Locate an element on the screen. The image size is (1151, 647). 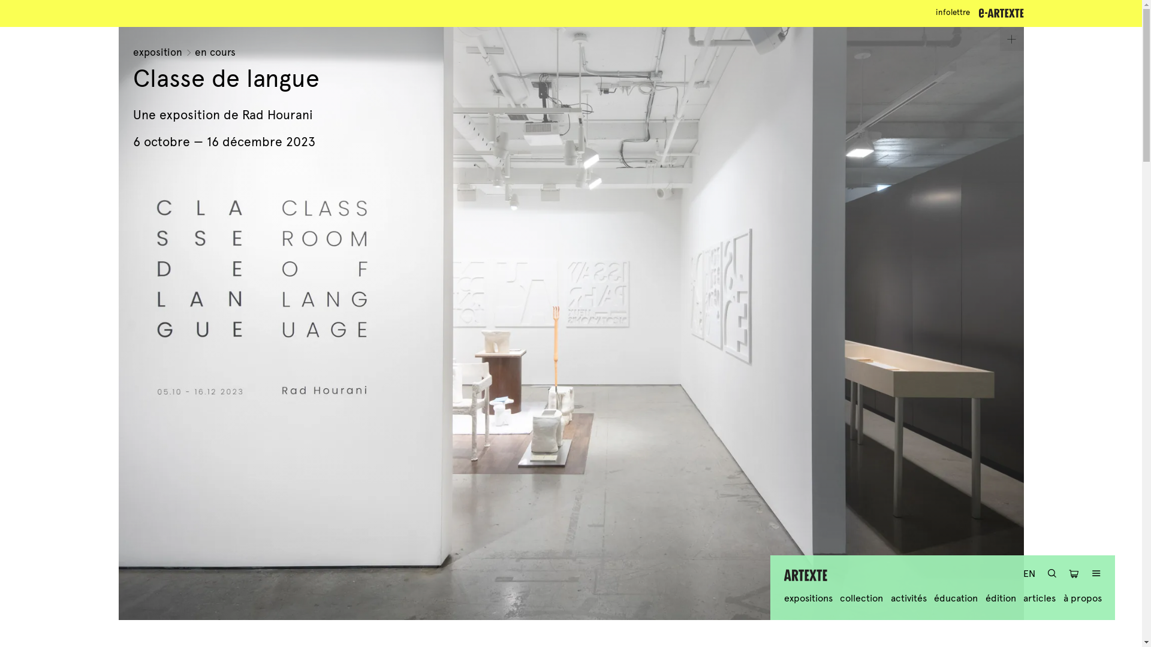
en cours is located at coordinates (215, 53).